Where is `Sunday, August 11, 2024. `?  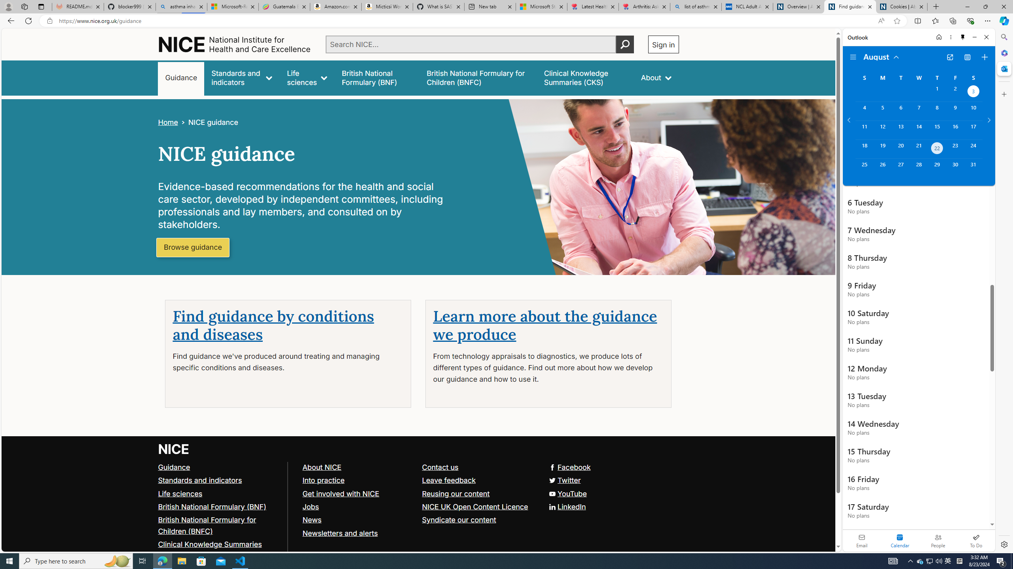 Sunday, August 11, 2024.  is located at coordinates (864, 130).